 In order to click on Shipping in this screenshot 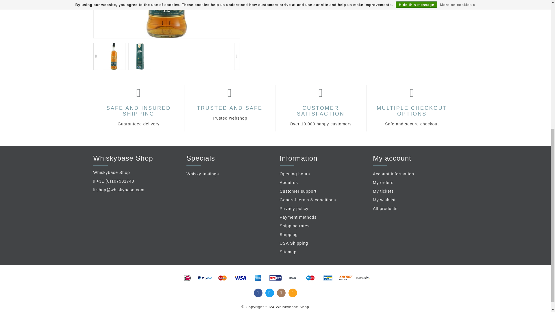, I will do `click(322, 235)`.